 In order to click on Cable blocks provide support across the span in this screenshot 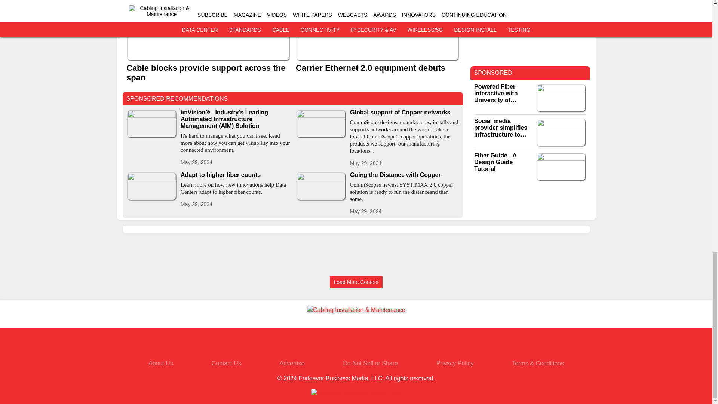, I will do `click(208, 73)`.